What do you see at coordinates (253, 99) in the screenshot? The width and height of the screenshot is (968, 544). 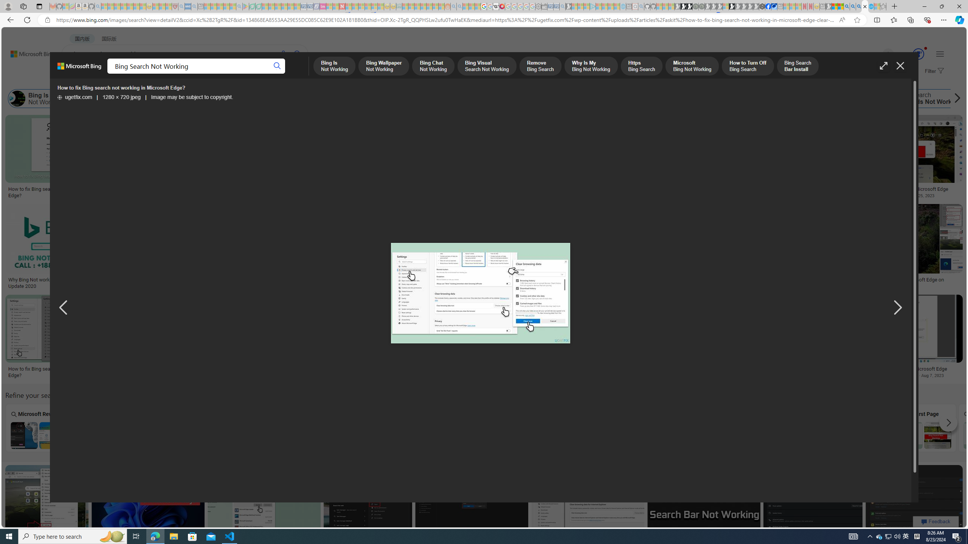 I see `Bing Visual Search Not Working` at bounding box center [253, 99].